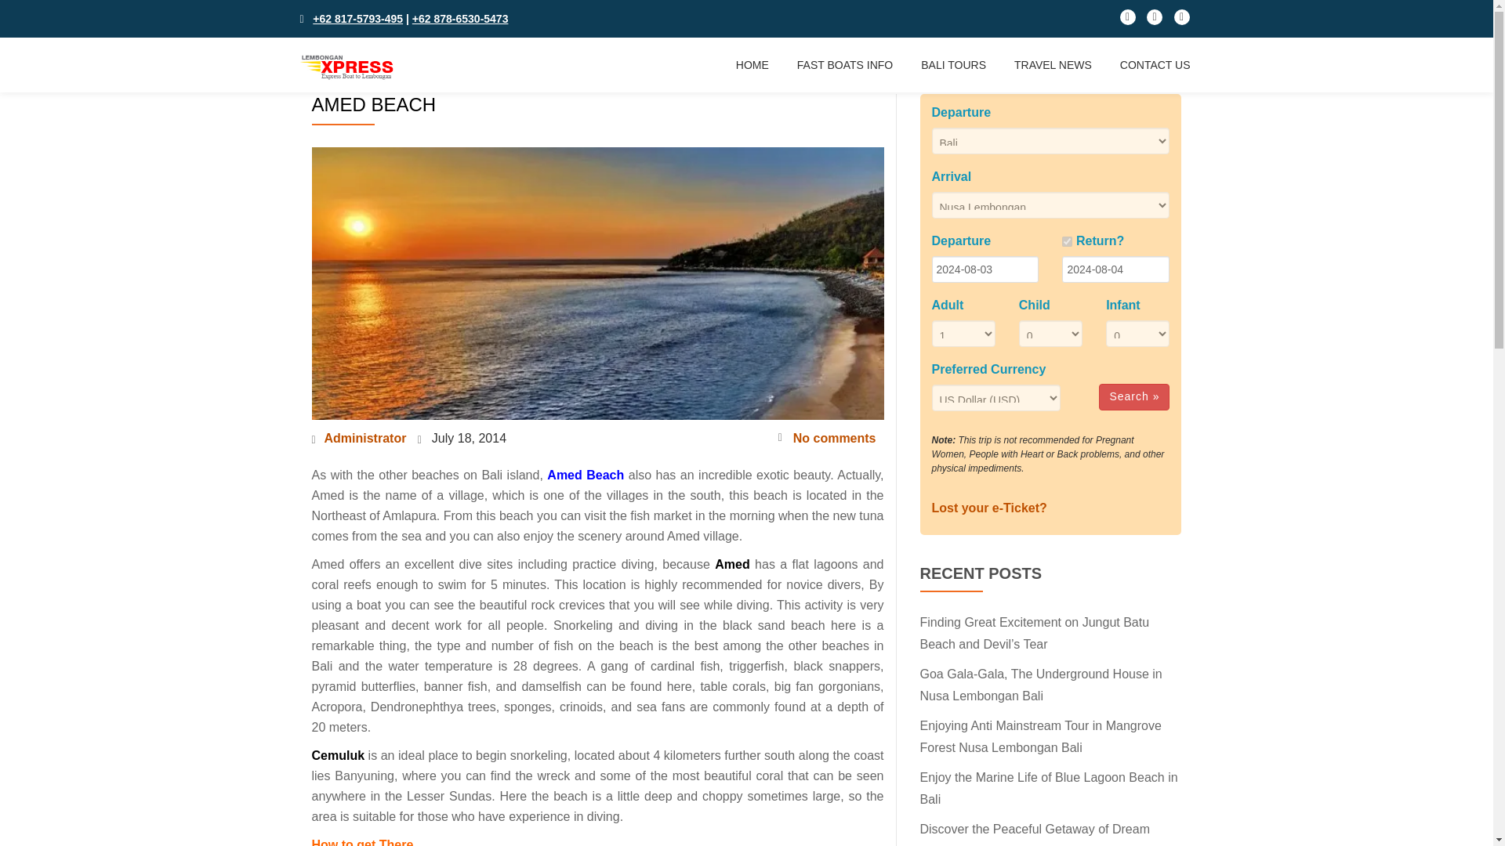 The width and height of the screenshot is (1505, 846). Describe the element at coordinates (985, 269) in the screenshot. I see `2024-08-03` at that location.